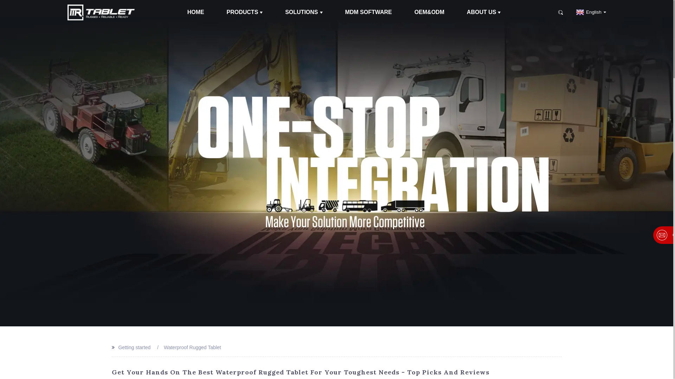  What do you see at coordinates (193, 347) in the screenshot?
I see `Waterproof Rugged Tablet` at bounding box center [193, 347].